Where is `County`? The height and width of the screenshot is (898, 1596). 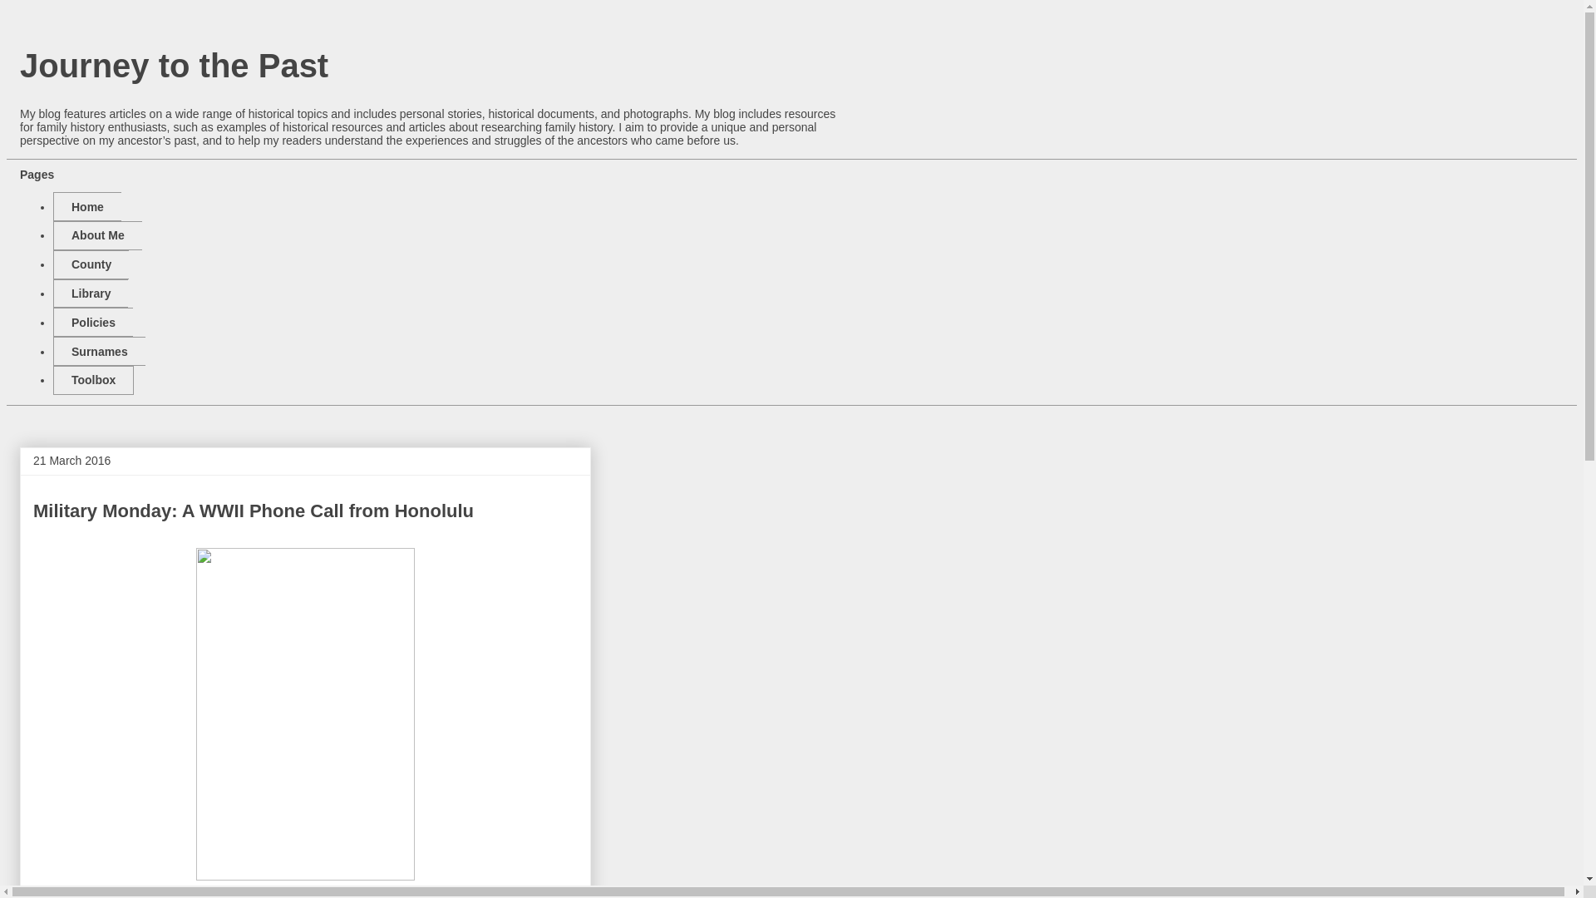
County is located at coordinates (91, 264).